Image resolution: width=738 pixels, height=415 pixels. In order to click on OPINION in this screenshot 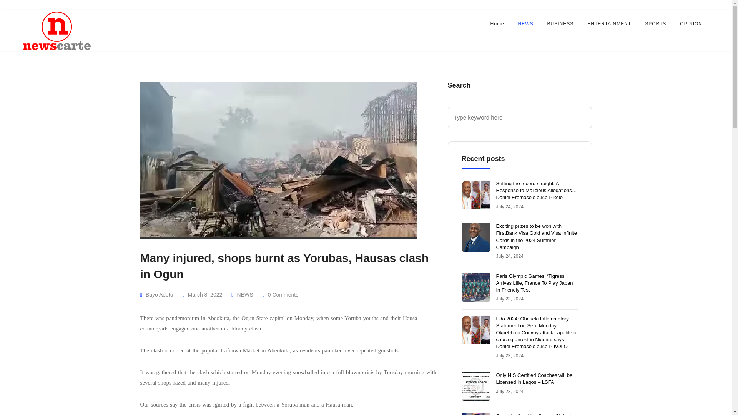, I will do `click(691, 24)`.